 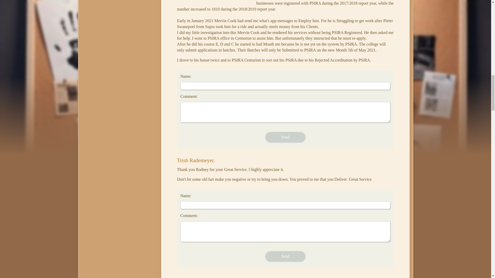 What do you see at coordinates (285, 256) in the screenshot?
I see `Send` at bounding box center [285, 256].